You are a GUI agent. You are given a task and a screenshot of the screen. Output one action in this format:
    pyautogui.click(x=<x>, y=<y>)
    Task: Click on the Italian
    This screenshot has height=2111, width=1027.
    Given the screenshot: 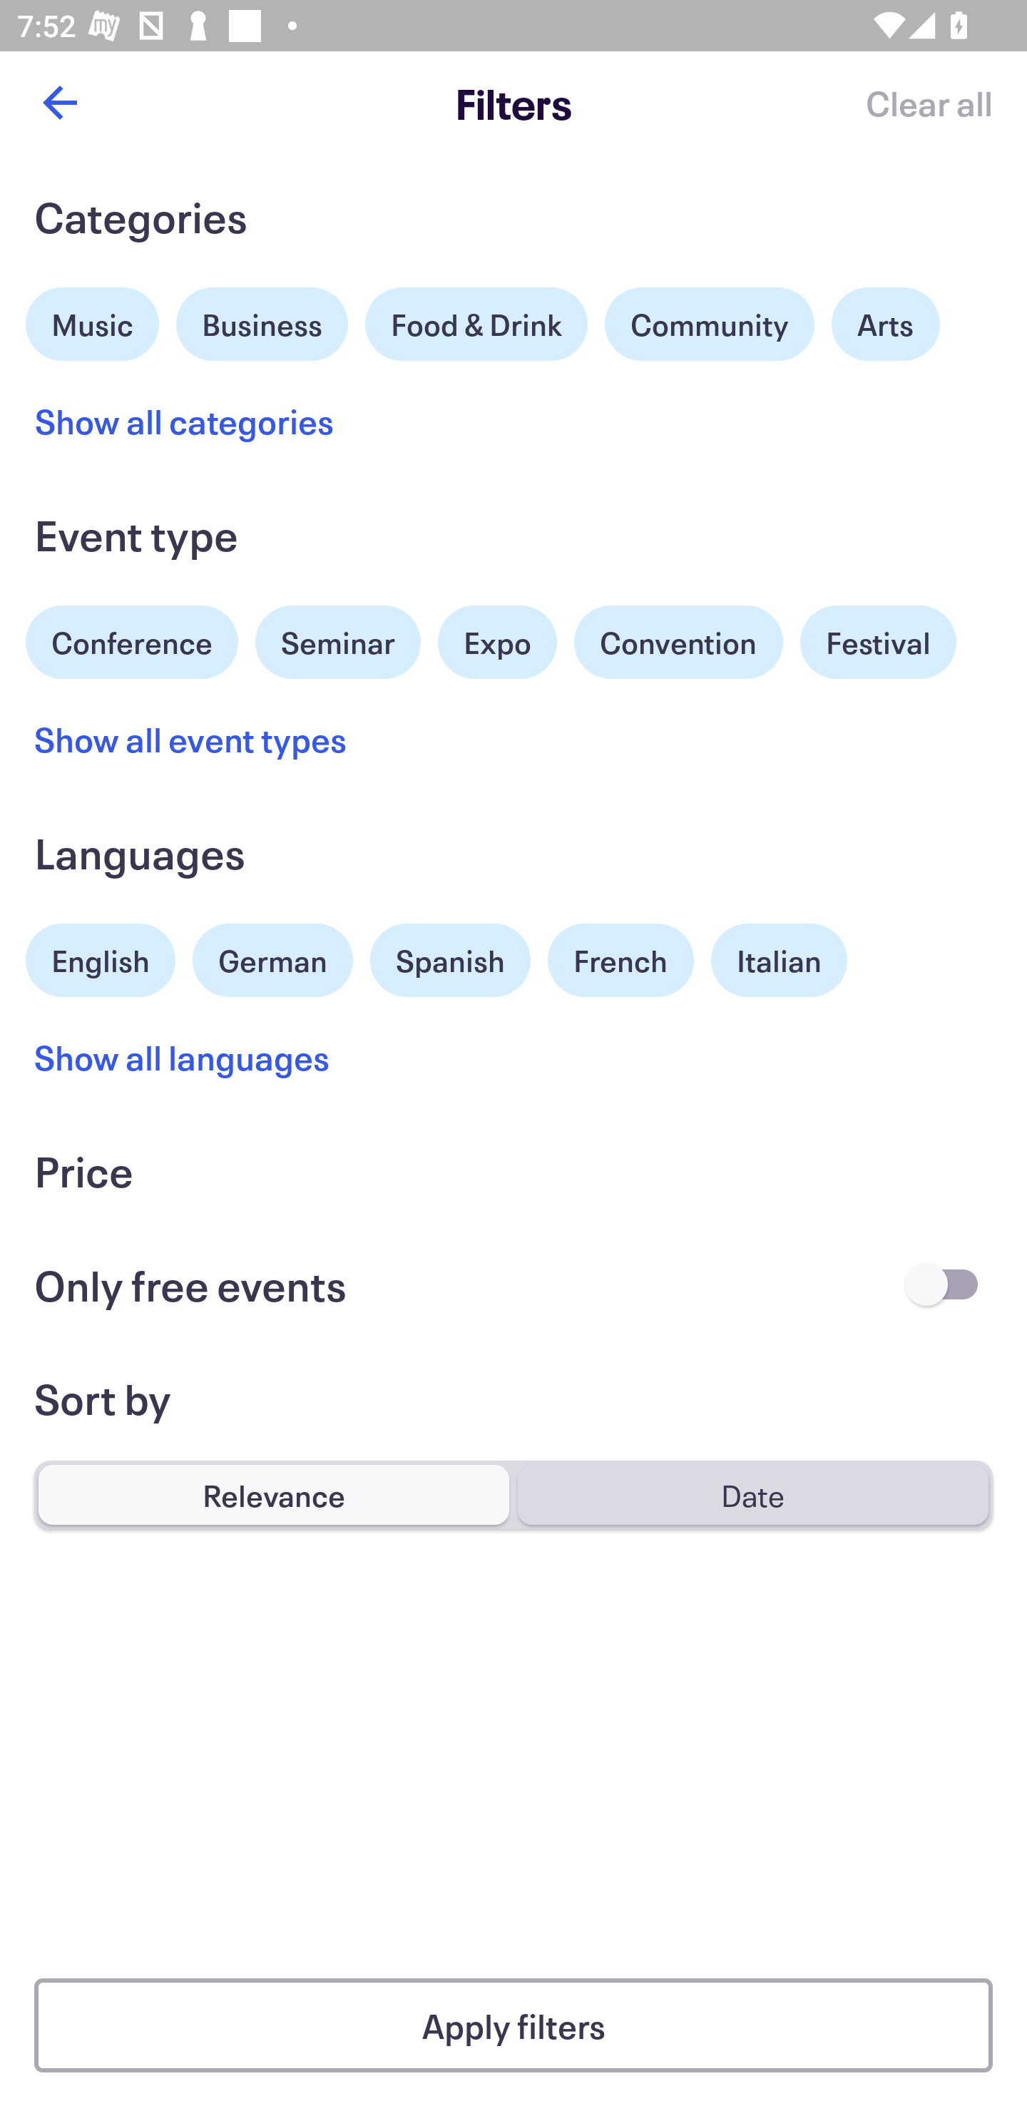 What is the action you would take?
    pyautogui.click(x=779, y=960)
    